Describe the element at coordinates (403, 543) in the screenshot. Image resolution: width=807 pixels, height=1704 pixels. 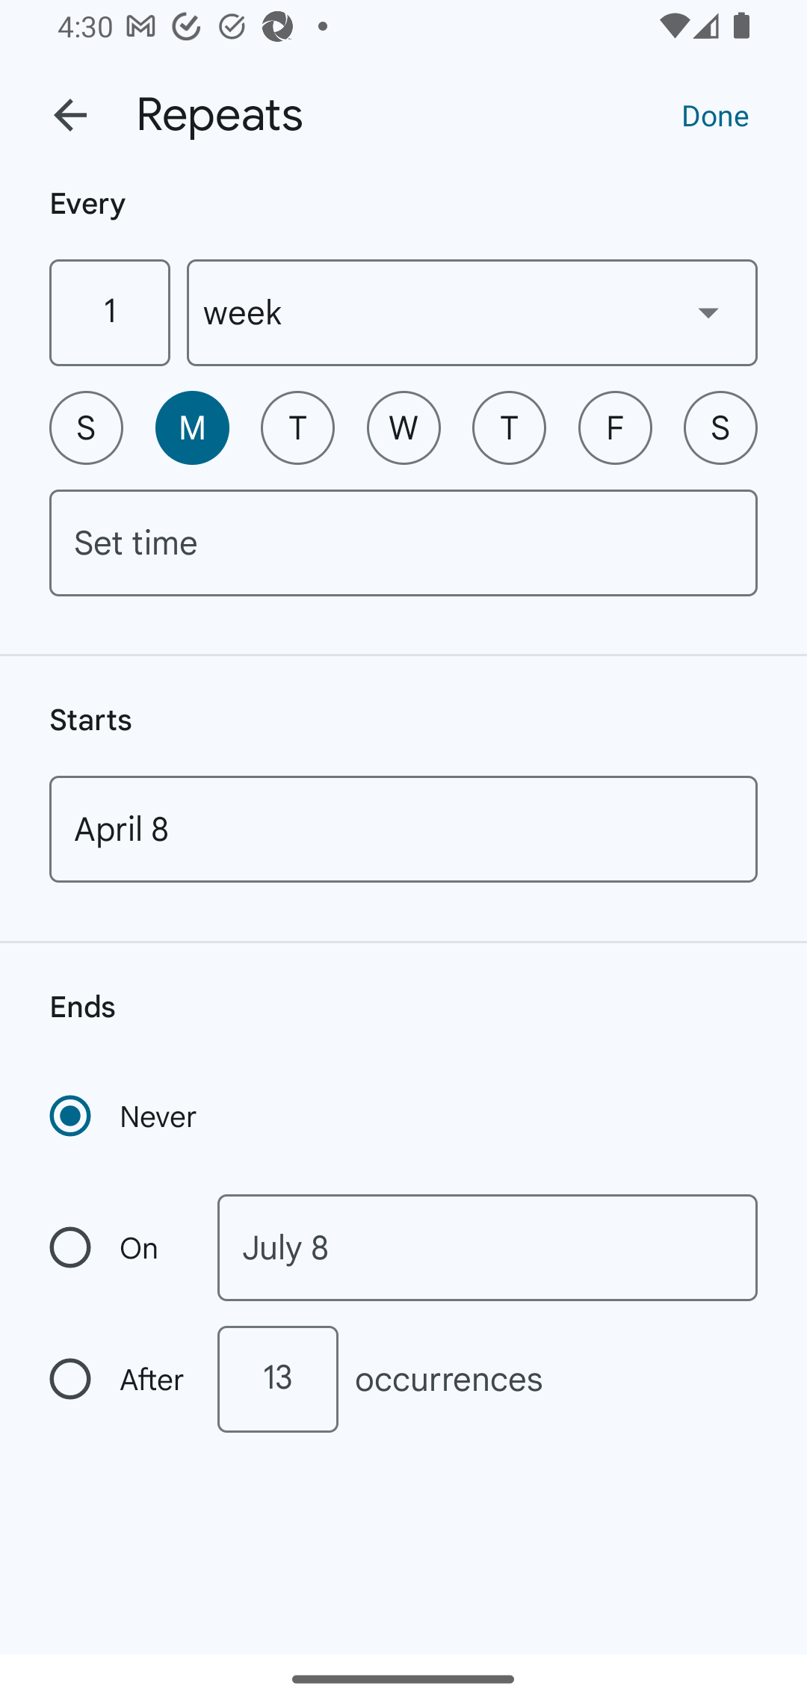
I see `Set time` at that location.